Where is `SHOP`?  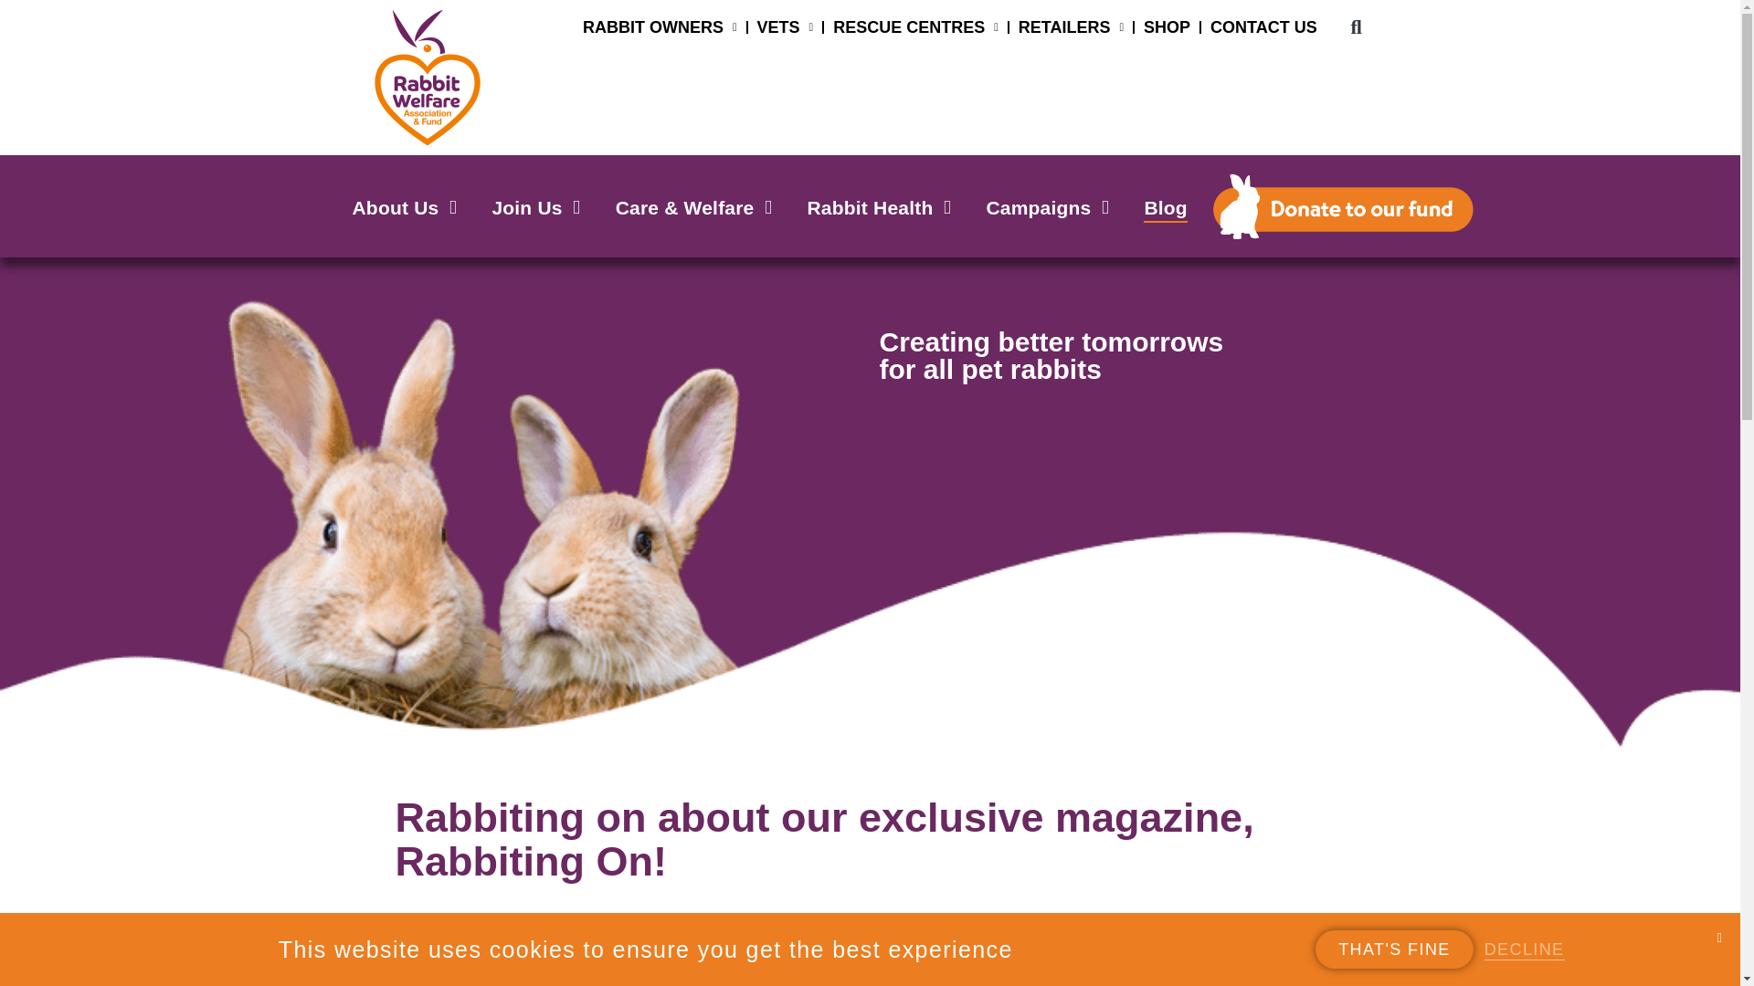
SHOP is located at coordinates (1167, 26).